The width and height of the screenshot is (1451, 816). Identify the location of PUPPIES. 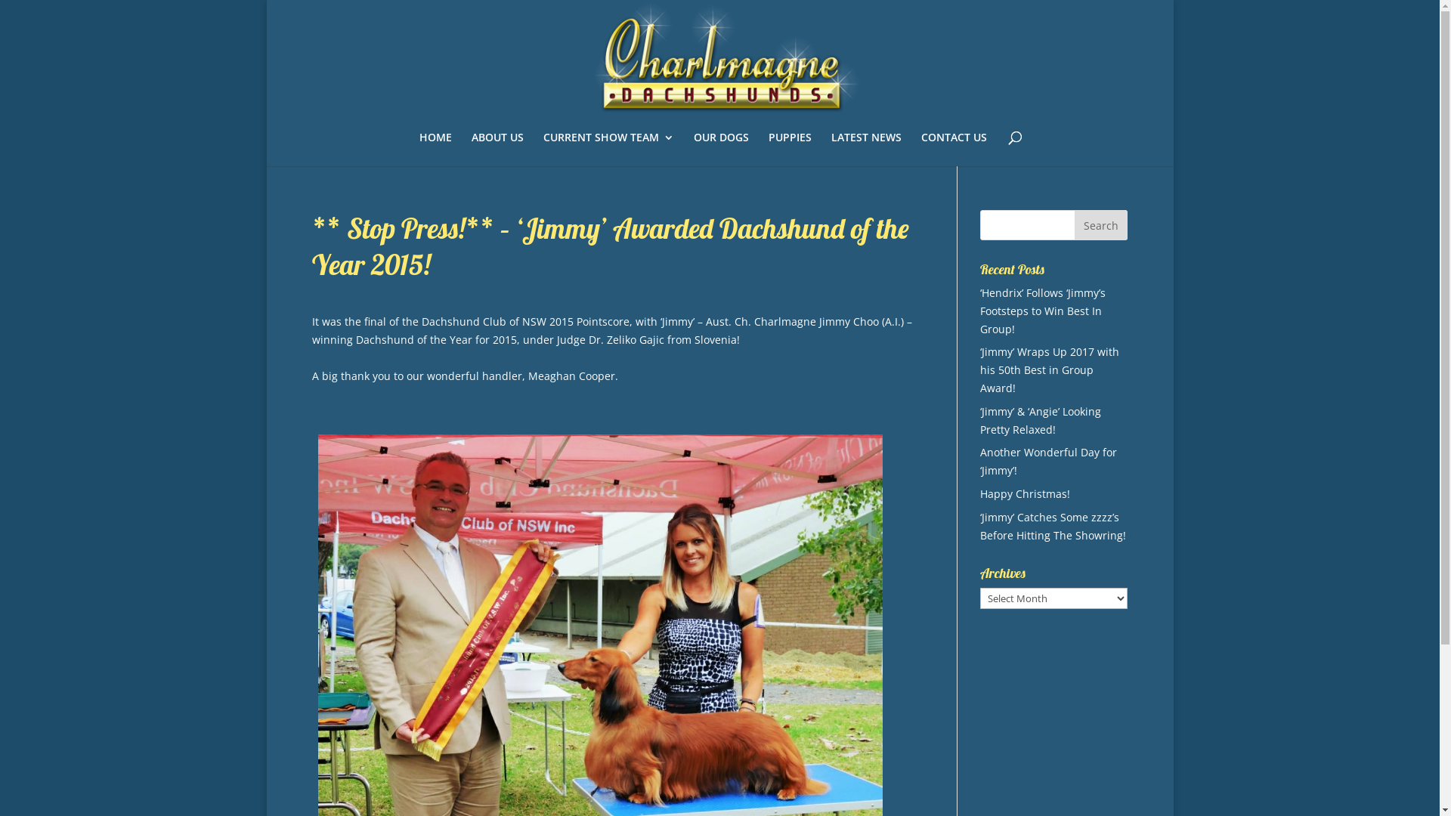
(790, 150).